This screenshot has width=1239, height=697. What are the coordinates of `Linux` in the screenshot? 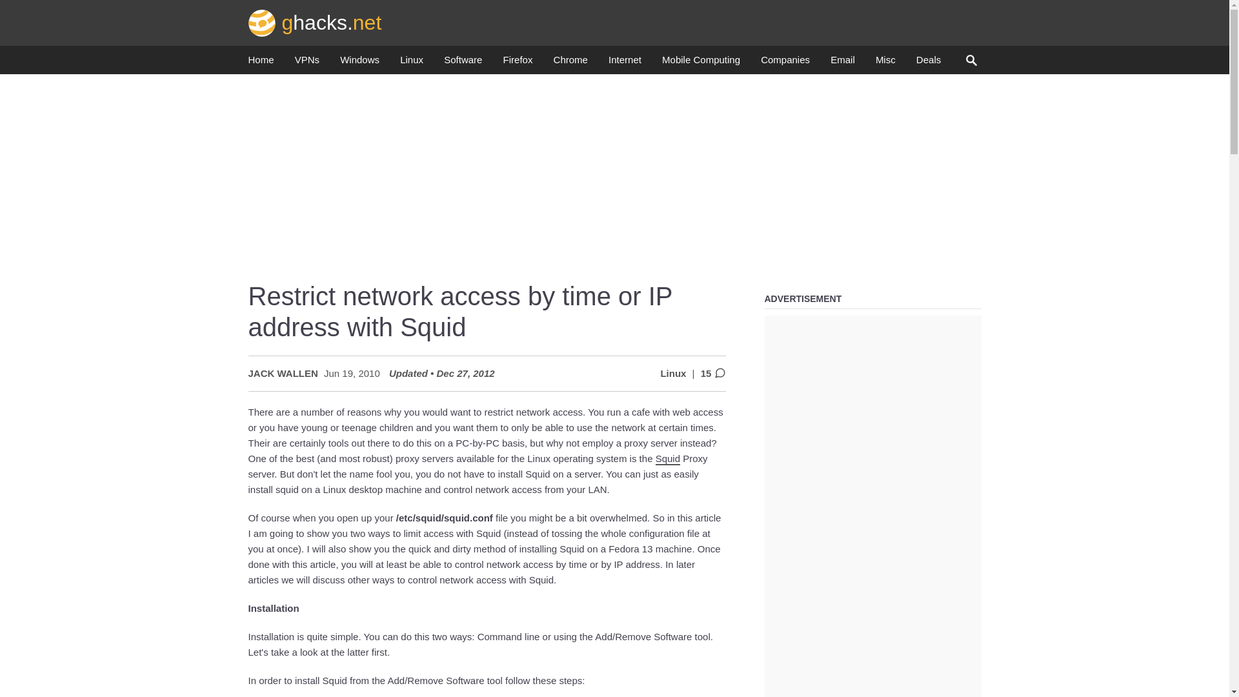 It's located at (412, 63).